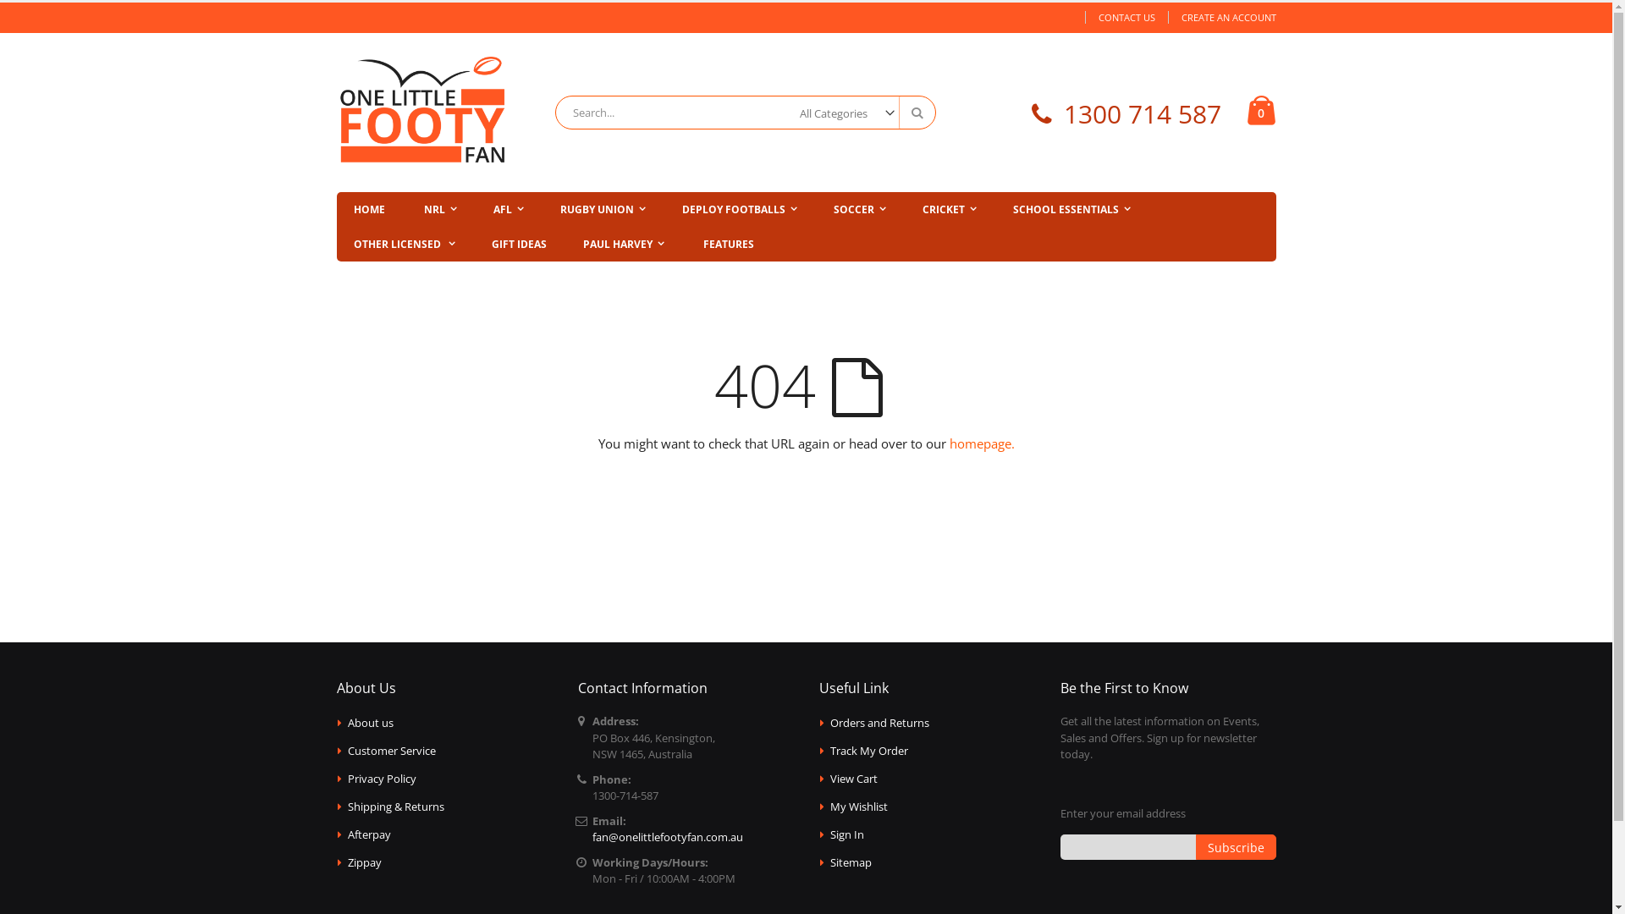 This screenshot has width=1625, height=914. I want to click on homepage., so click(982, 443).